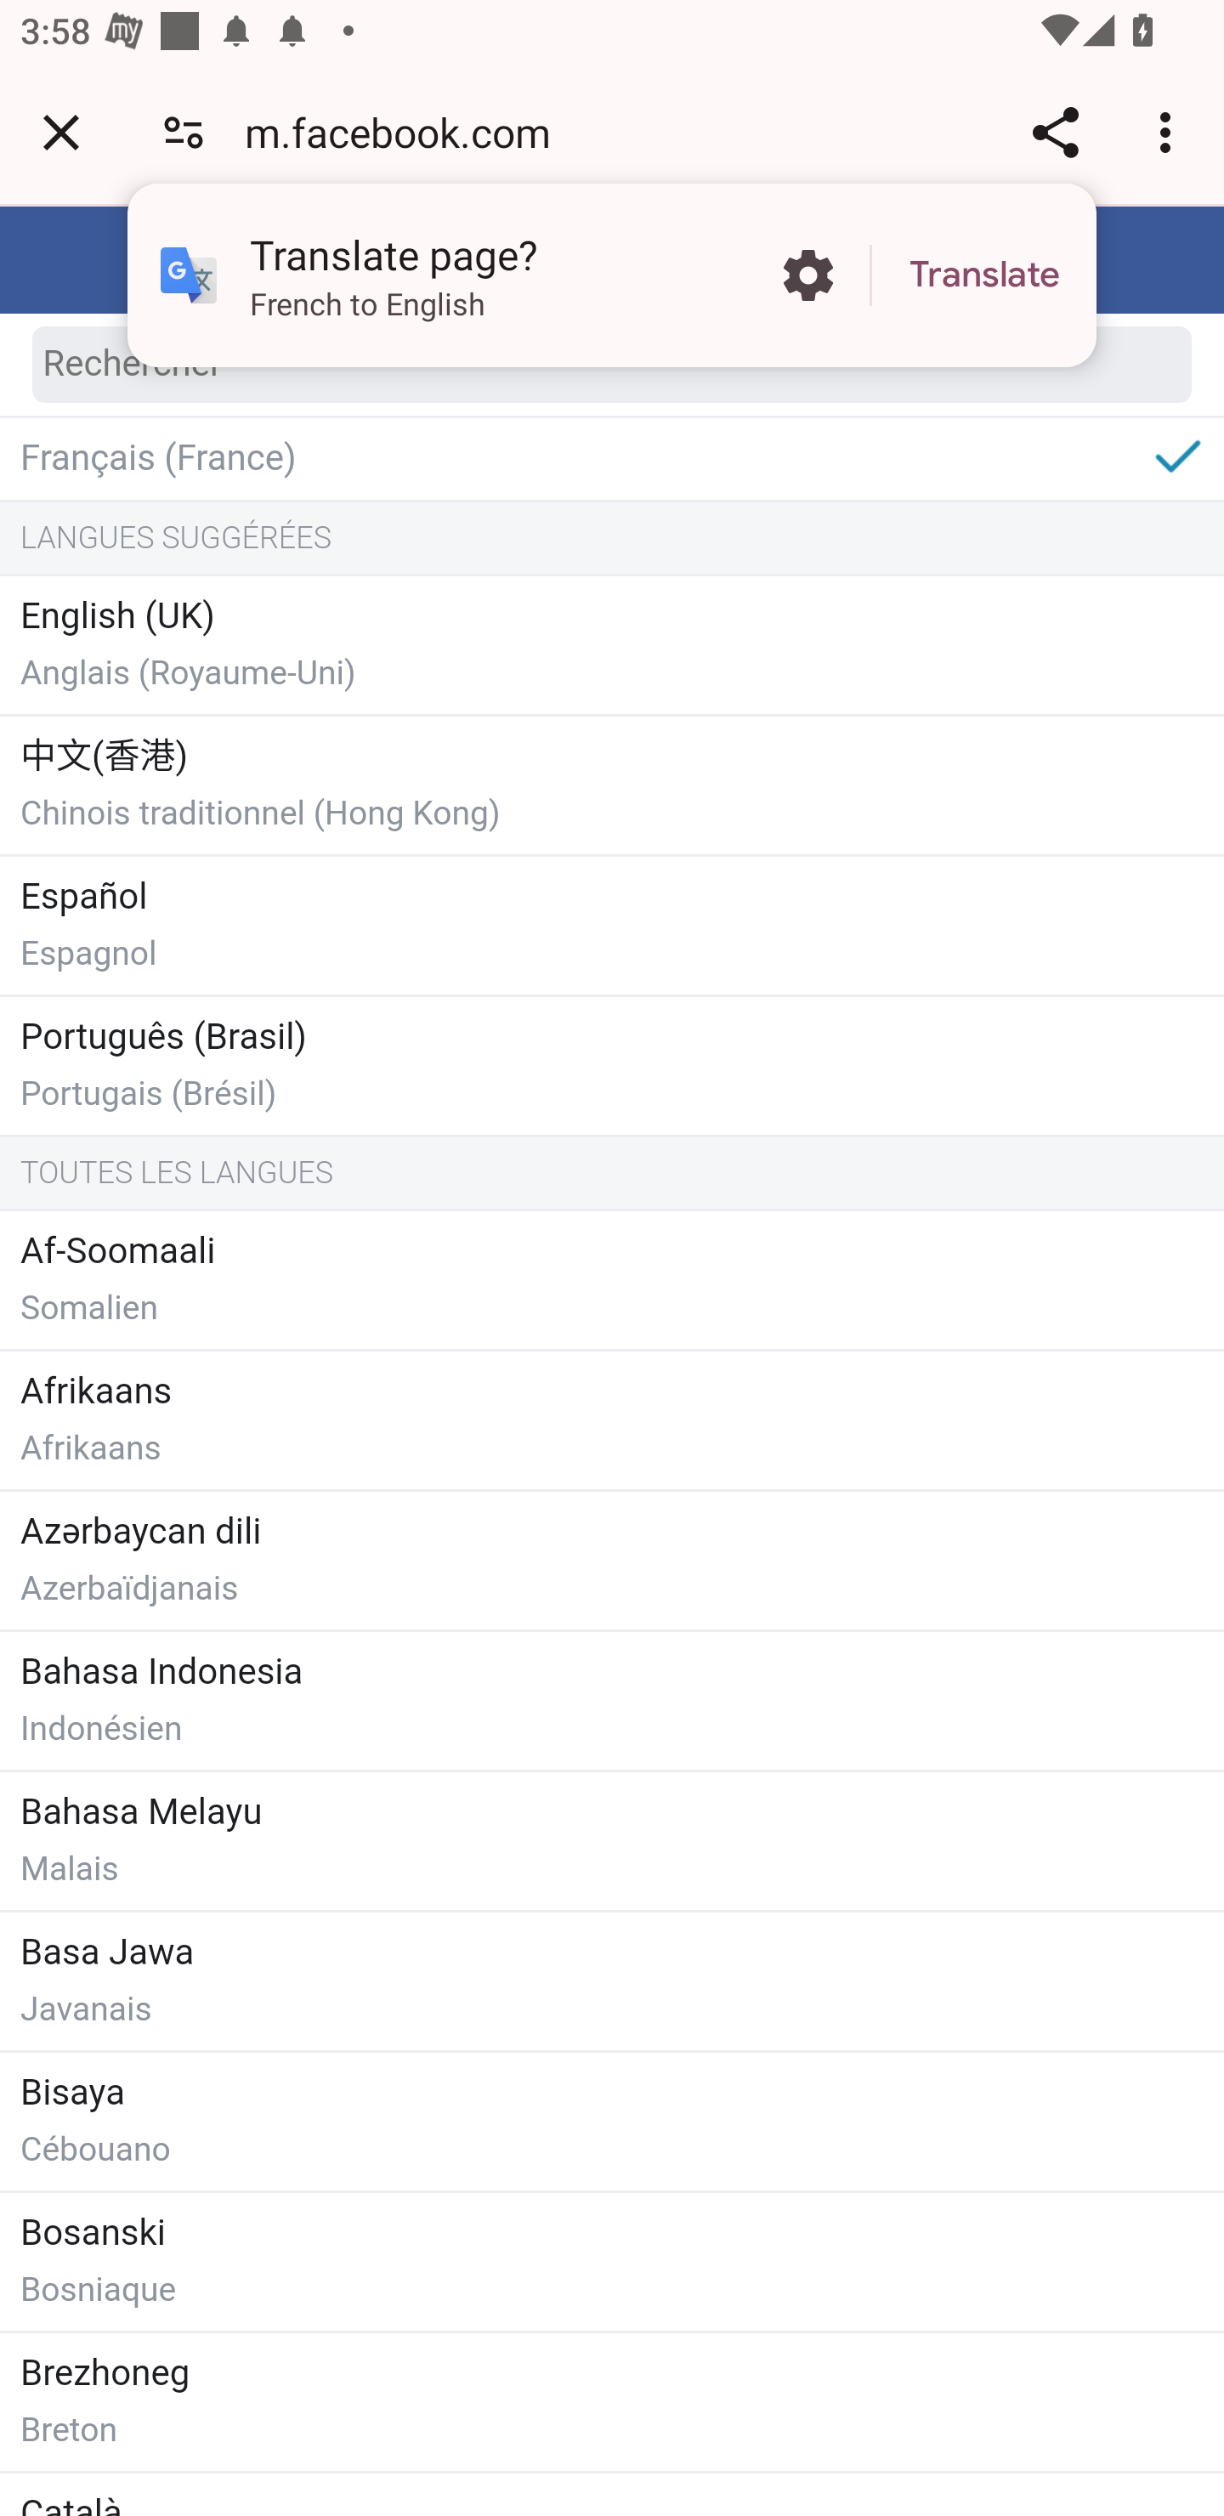  I want to click on Share, so click(1055, 132).